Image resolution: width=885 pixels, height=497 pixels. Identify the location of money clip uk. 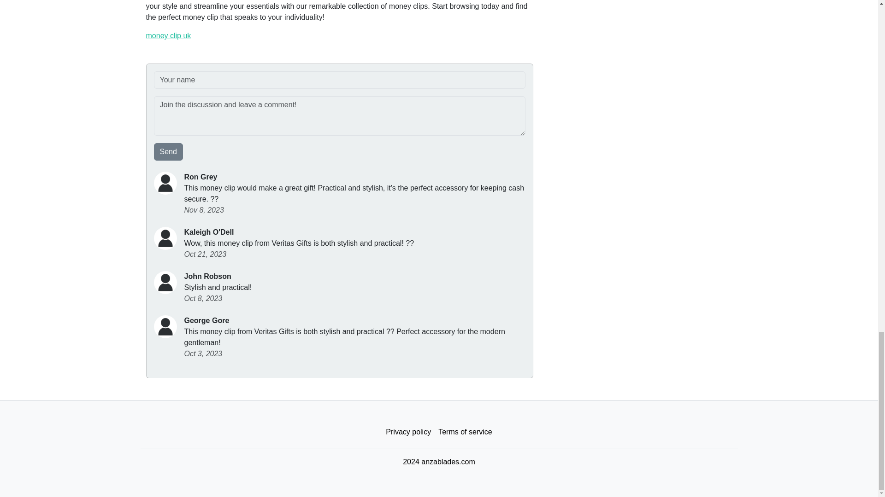
(168, 36).